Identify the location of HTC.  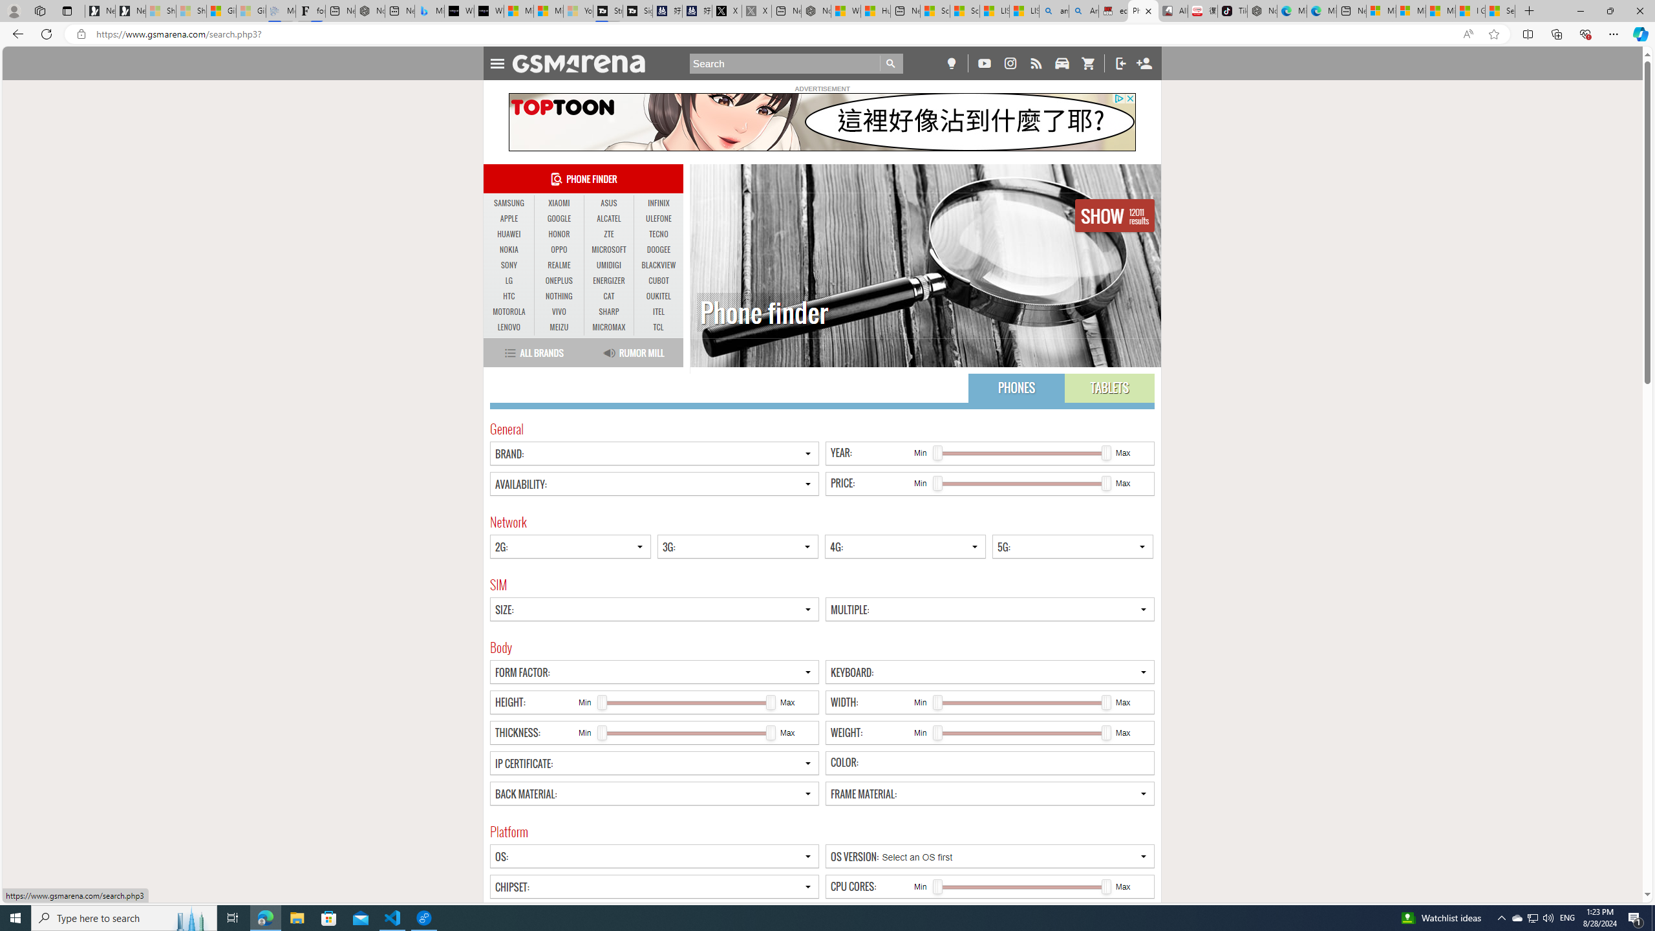
(509, 296).